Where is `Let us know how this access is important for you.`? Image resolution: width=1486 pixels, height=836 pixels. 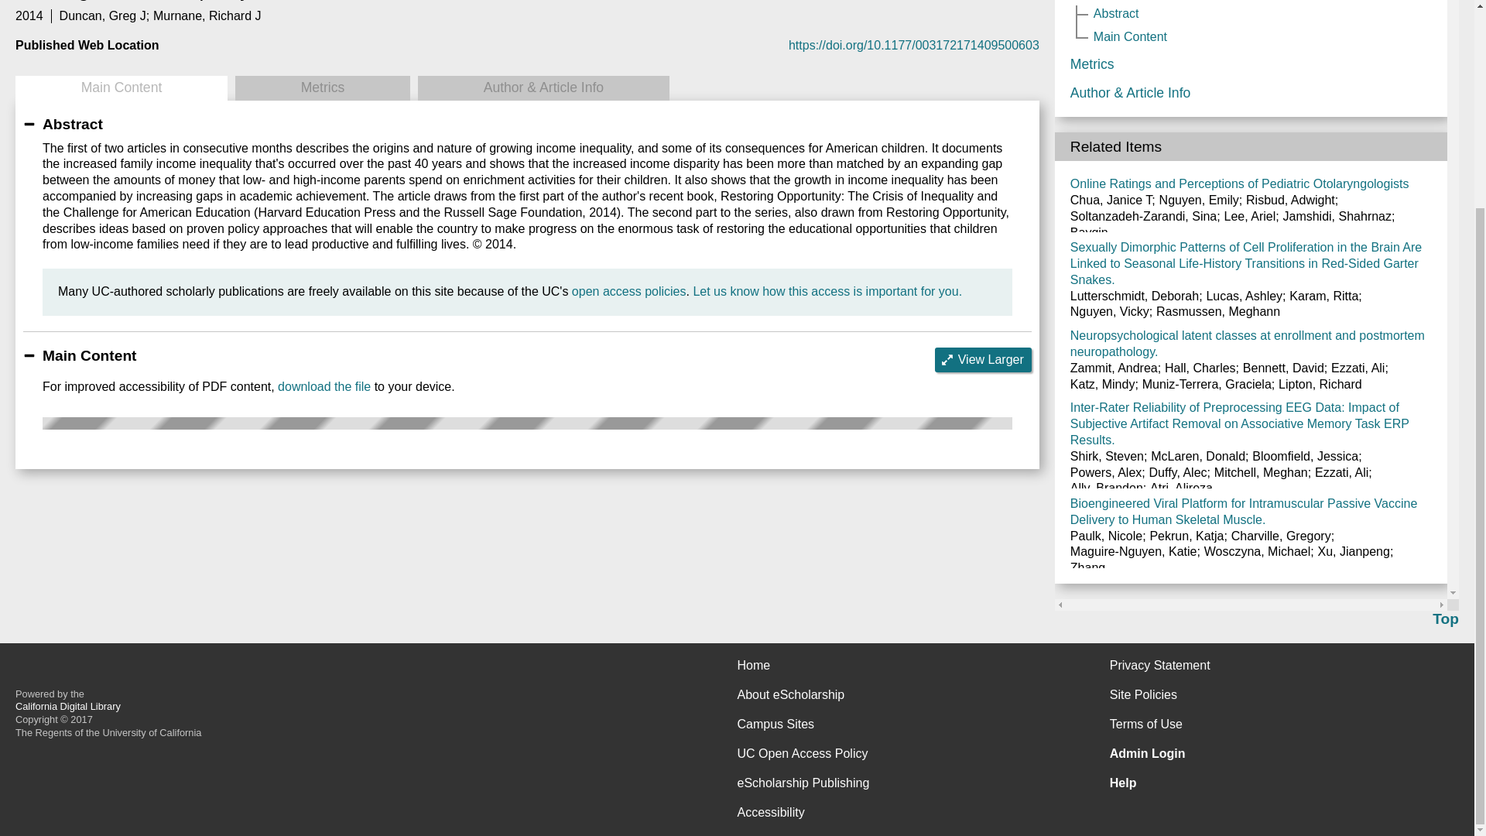 Let us know how this access is important for you. is located at coordinates (827, 291).